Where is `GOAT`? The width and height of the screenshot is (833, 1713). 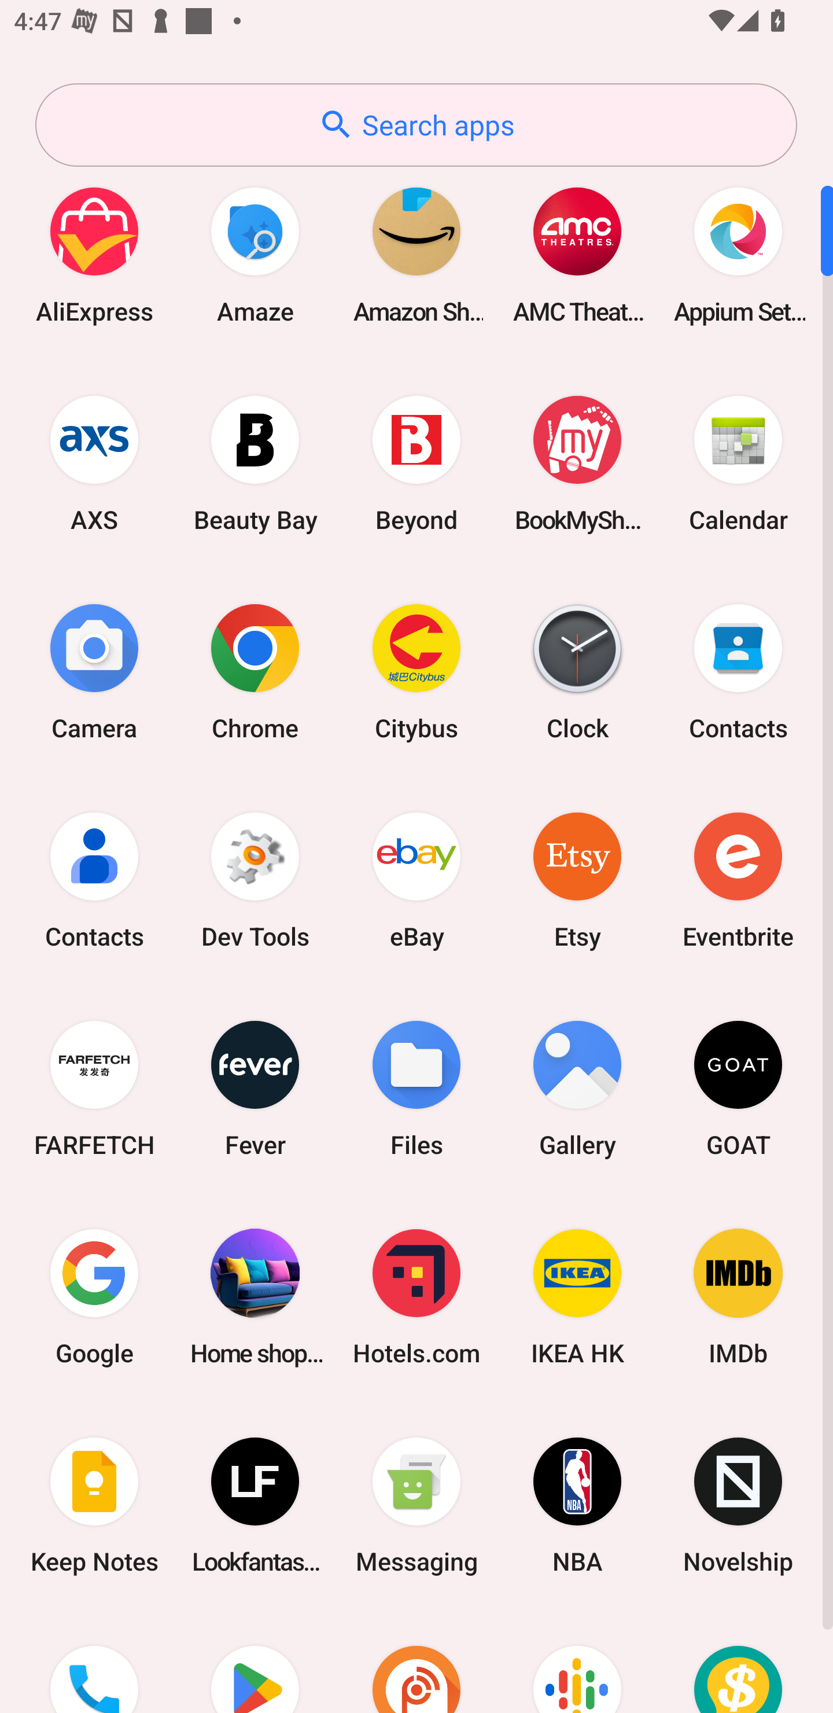
GOAT is located at coordinates (738, 1088).